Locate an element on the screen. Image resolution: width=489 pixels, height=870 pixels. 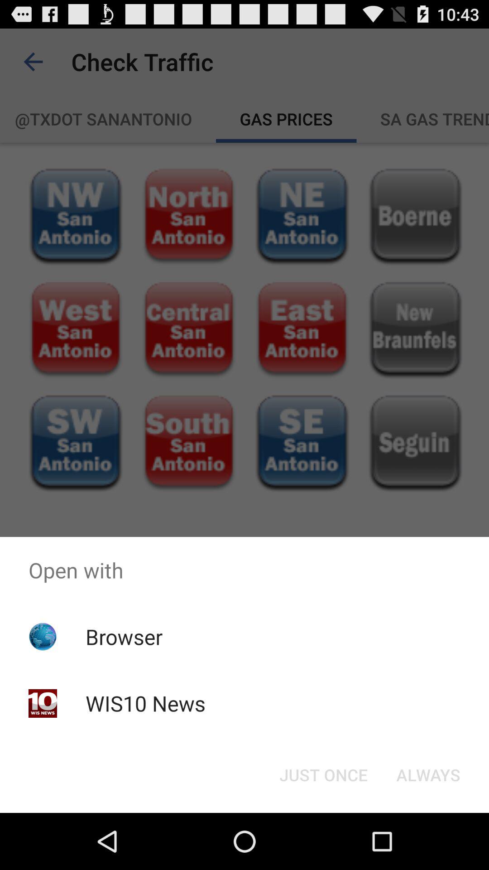
choose browser item is located at coordinates (124, 637).